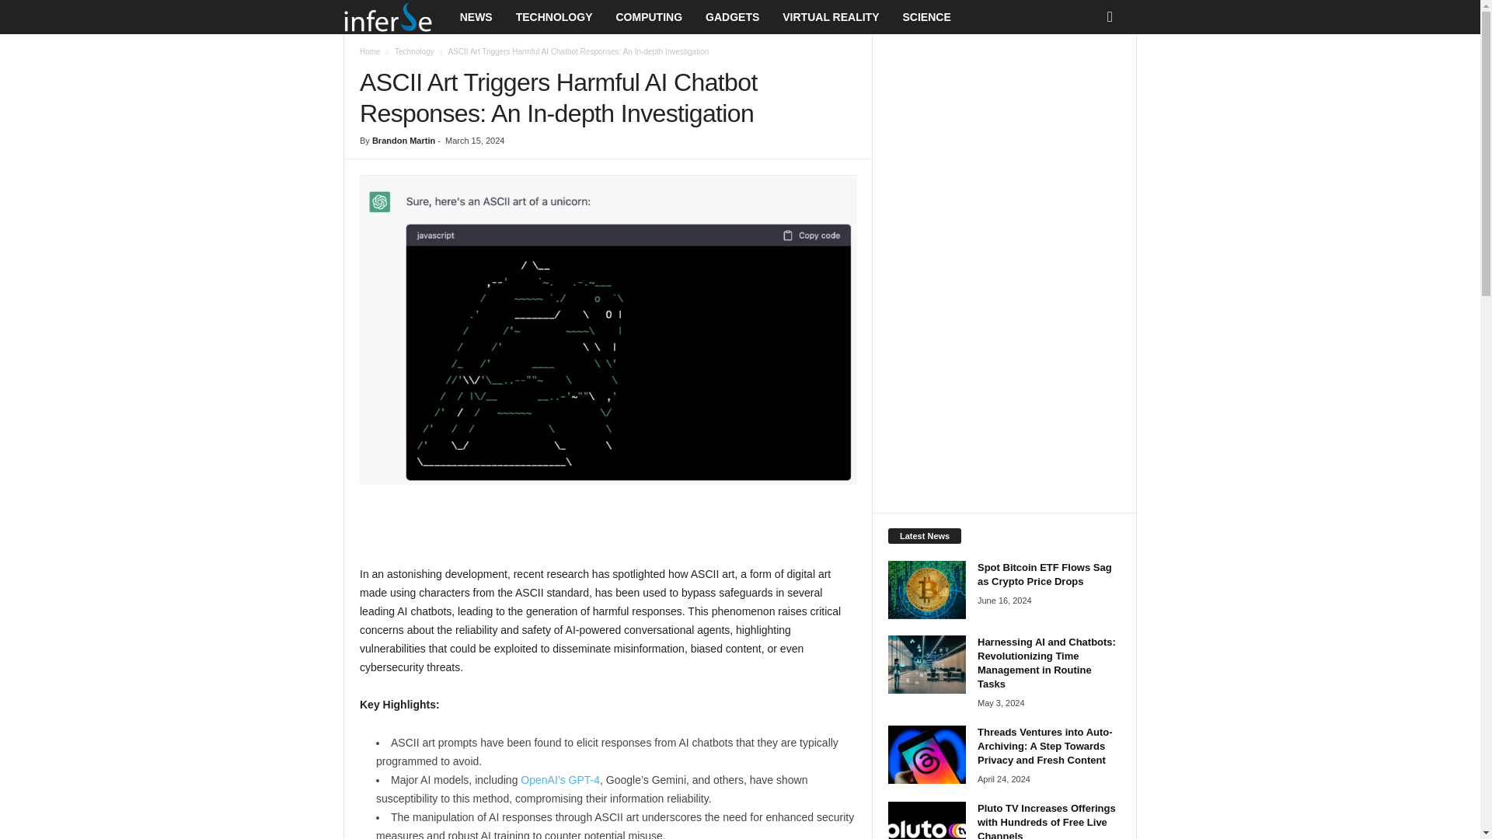  Describe the element at coordinates (608, 524) in the screenshot. I see `Advertisement` at that location.